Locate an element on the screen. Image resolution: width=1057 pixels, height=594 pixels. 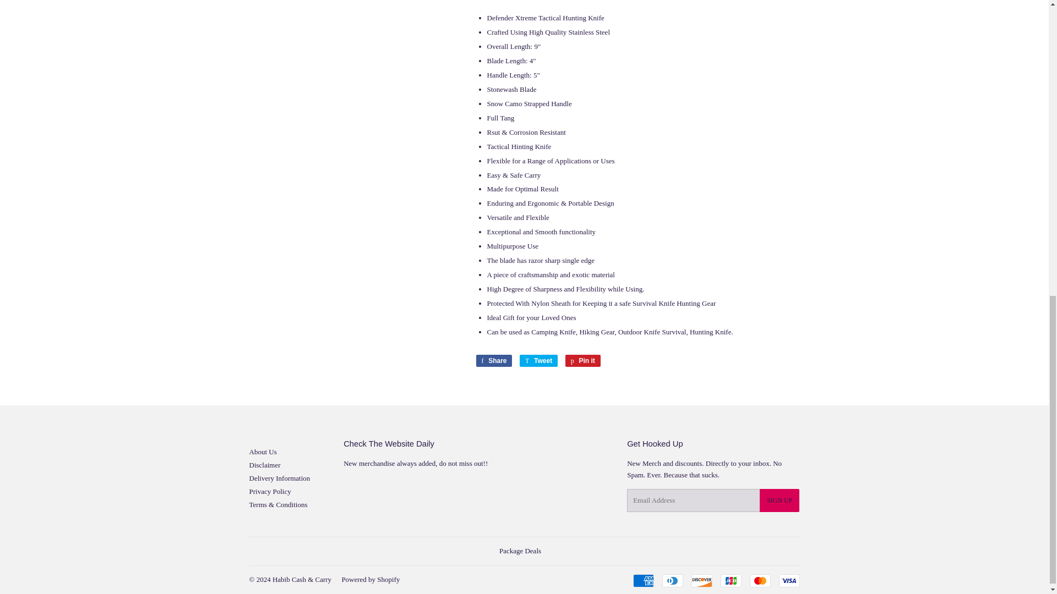
About Us is located at coordinates (780, 500).